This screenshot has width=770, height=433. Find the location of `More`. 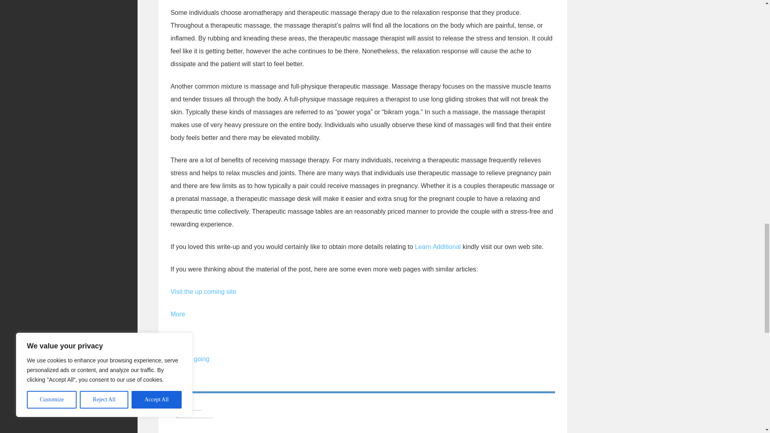

More is located at coordinates (177, 314).